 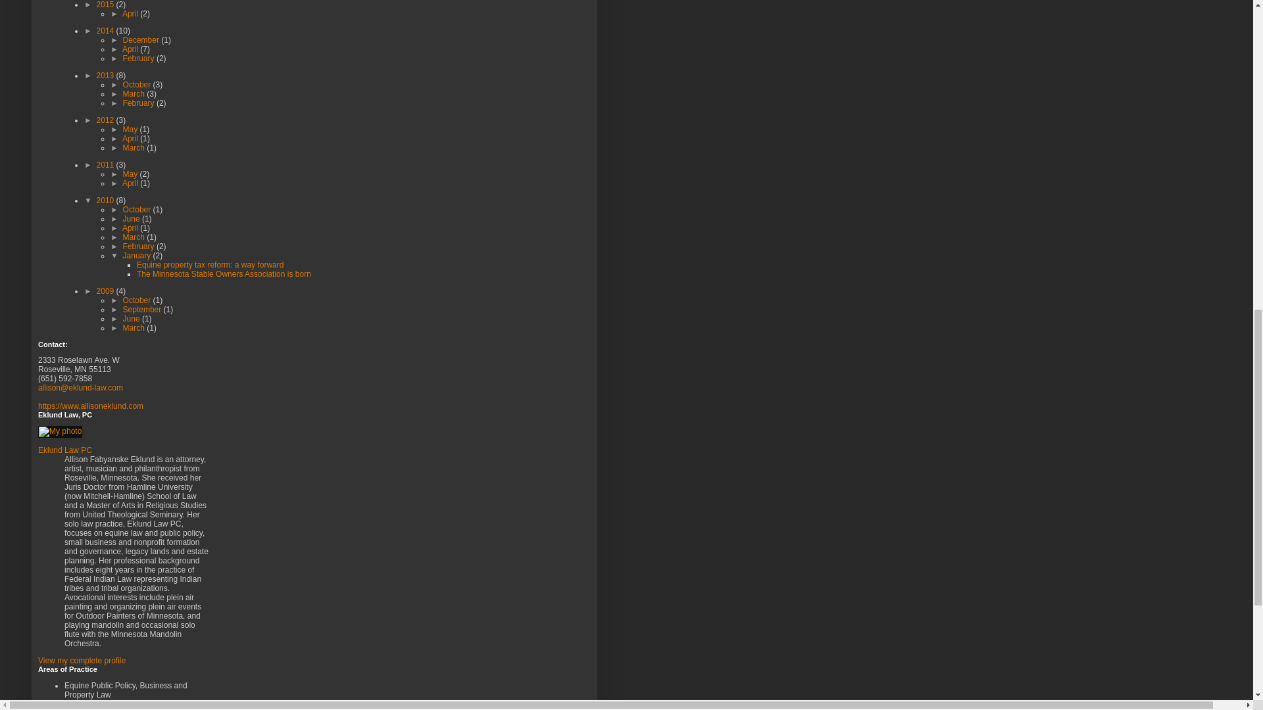 I want to click on 2013, so click(x=107, y=76).